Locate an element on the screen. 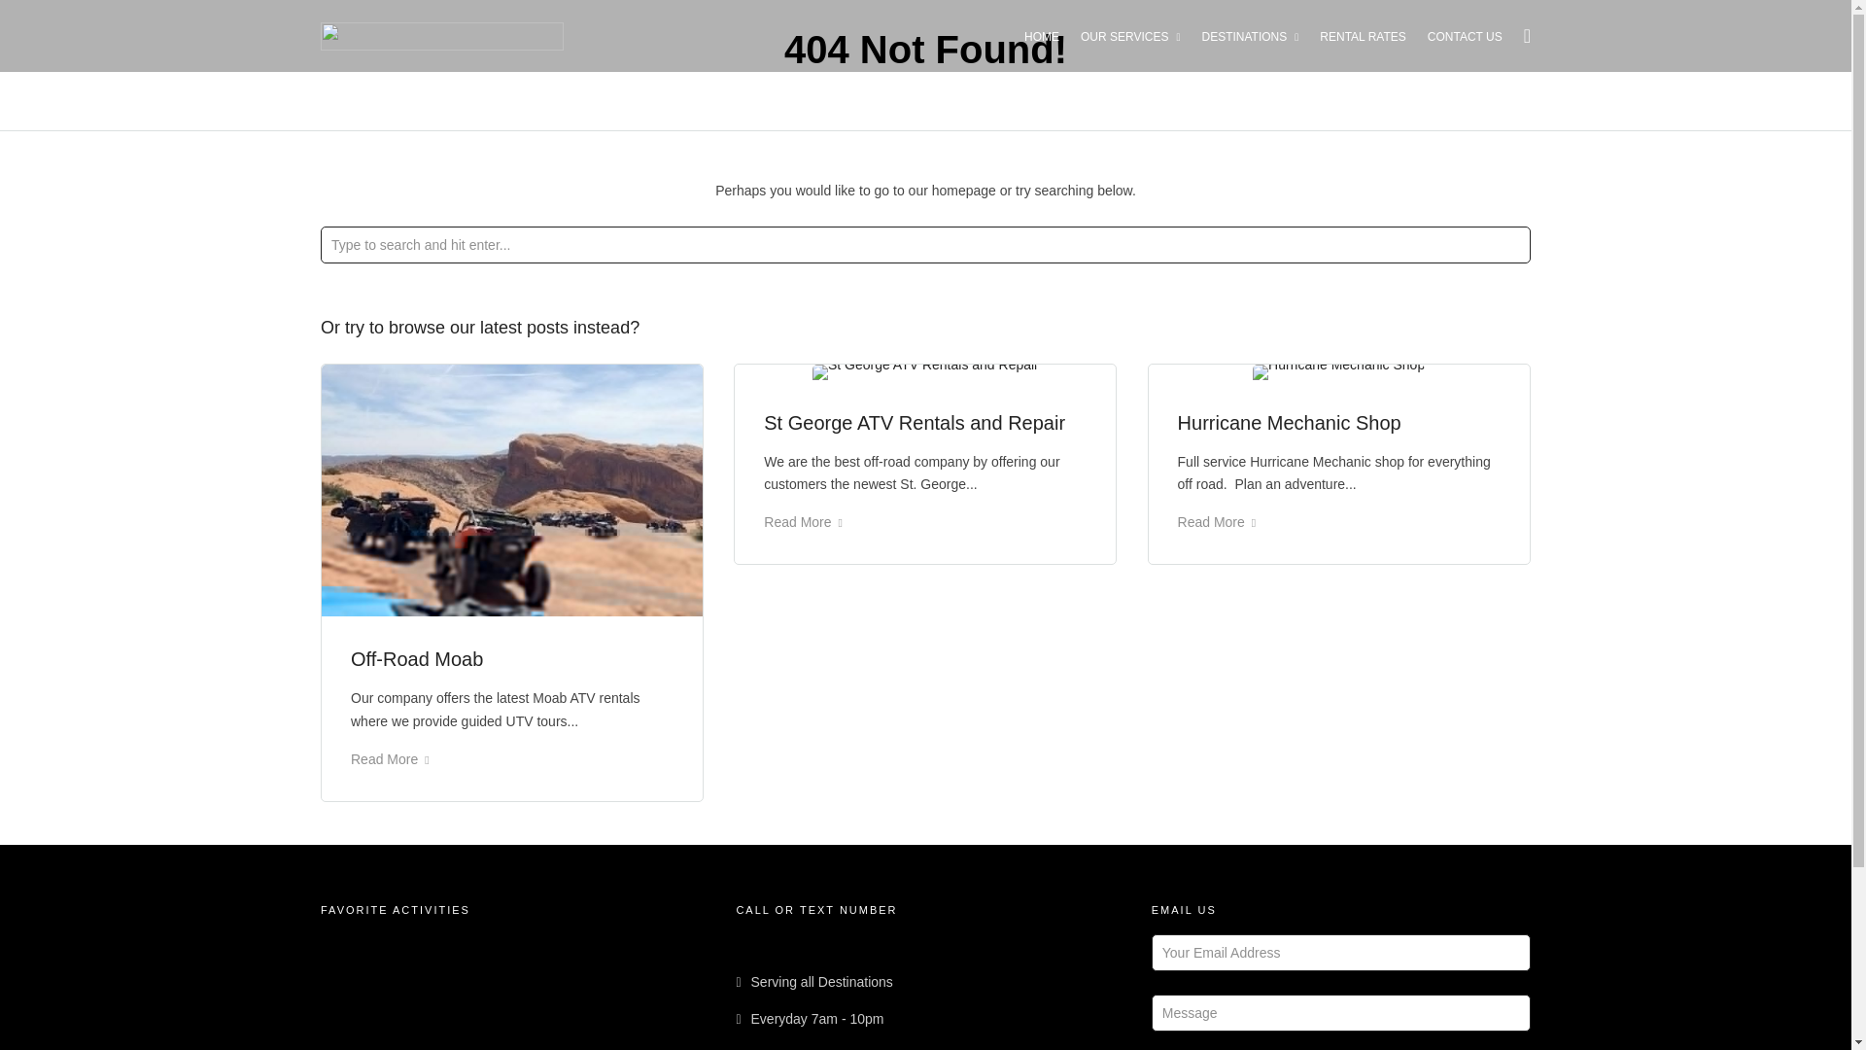 Image resolution: width=1866 pixels, height=1050 pixels. St George ATV Rentals and Repair is located at coordinates (914, 423).